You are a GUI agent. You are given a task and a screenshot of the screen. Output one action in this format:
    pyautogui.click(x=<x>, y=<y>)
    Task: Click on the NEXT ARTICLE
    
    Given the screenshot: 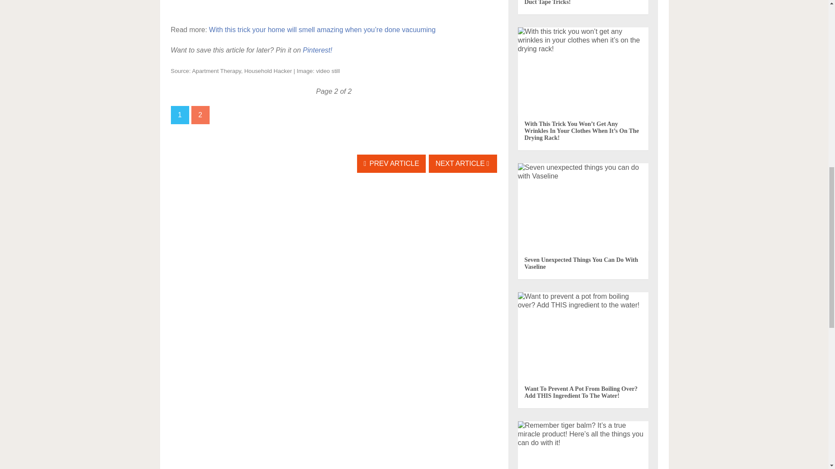 What is the action you would take?
    pyautogui.click(x=463, y=164)
    